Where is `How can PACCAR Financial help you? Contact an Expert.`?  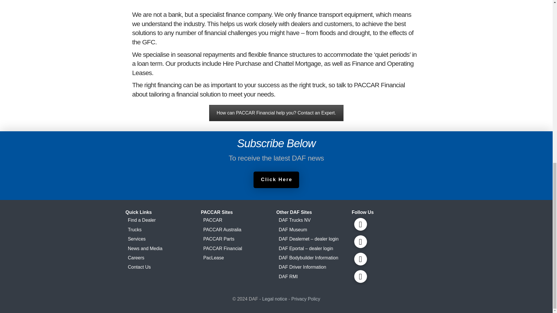 How can PACCAR Financial help you? Contact an Expert. is located at coordinates (276, 113).